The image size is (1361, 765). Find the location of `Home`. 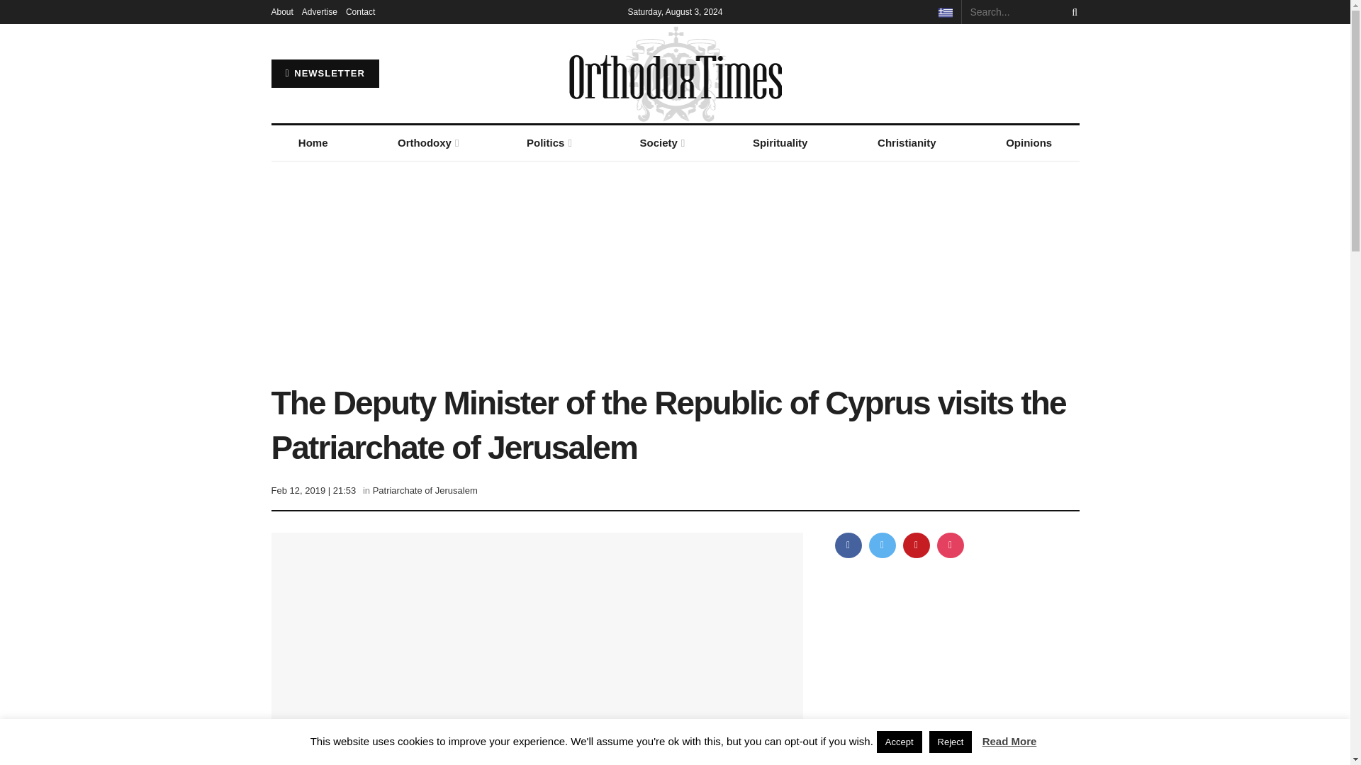

Home is located at coordinates (312, 143).